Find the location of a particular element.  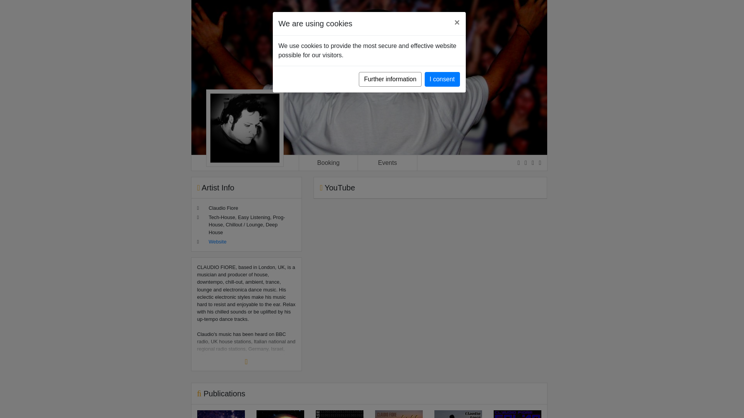

Booking is located at coordinates (329, 163).